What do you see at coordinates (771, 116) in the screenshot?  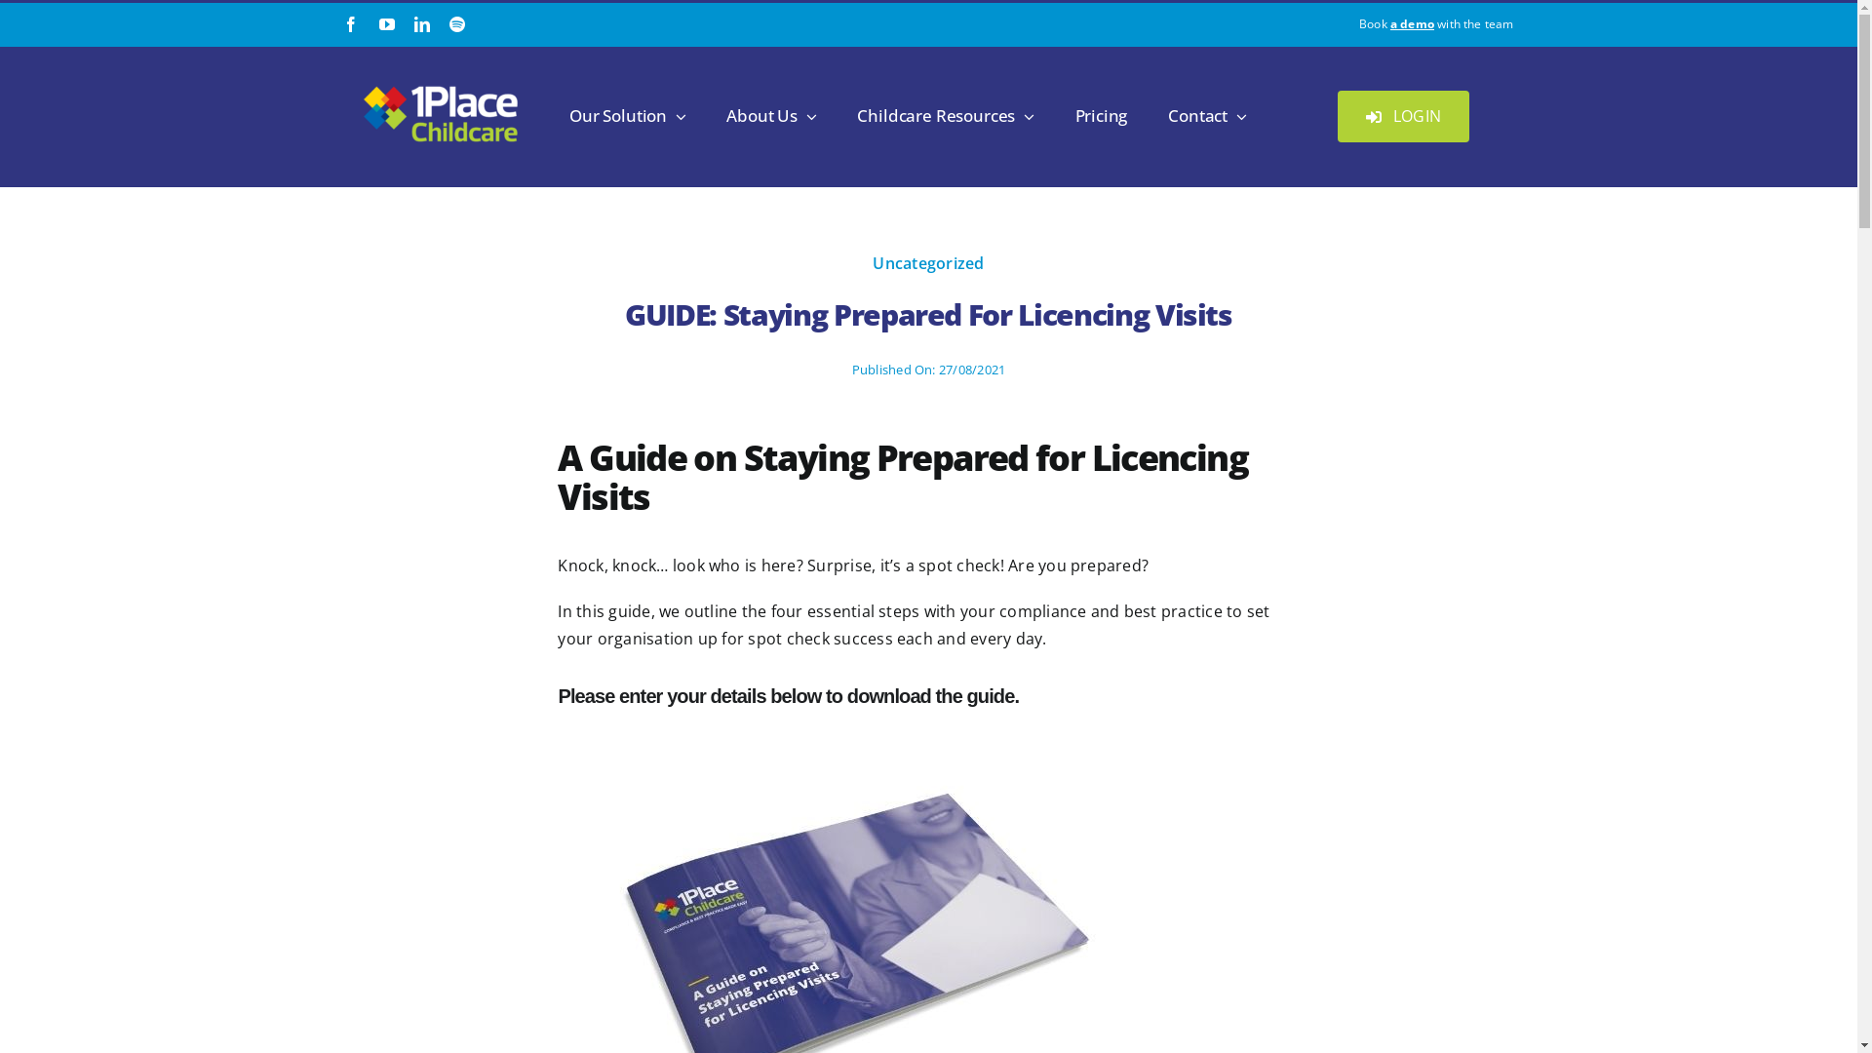 I see `About Us` at bounding box center [771, 116].